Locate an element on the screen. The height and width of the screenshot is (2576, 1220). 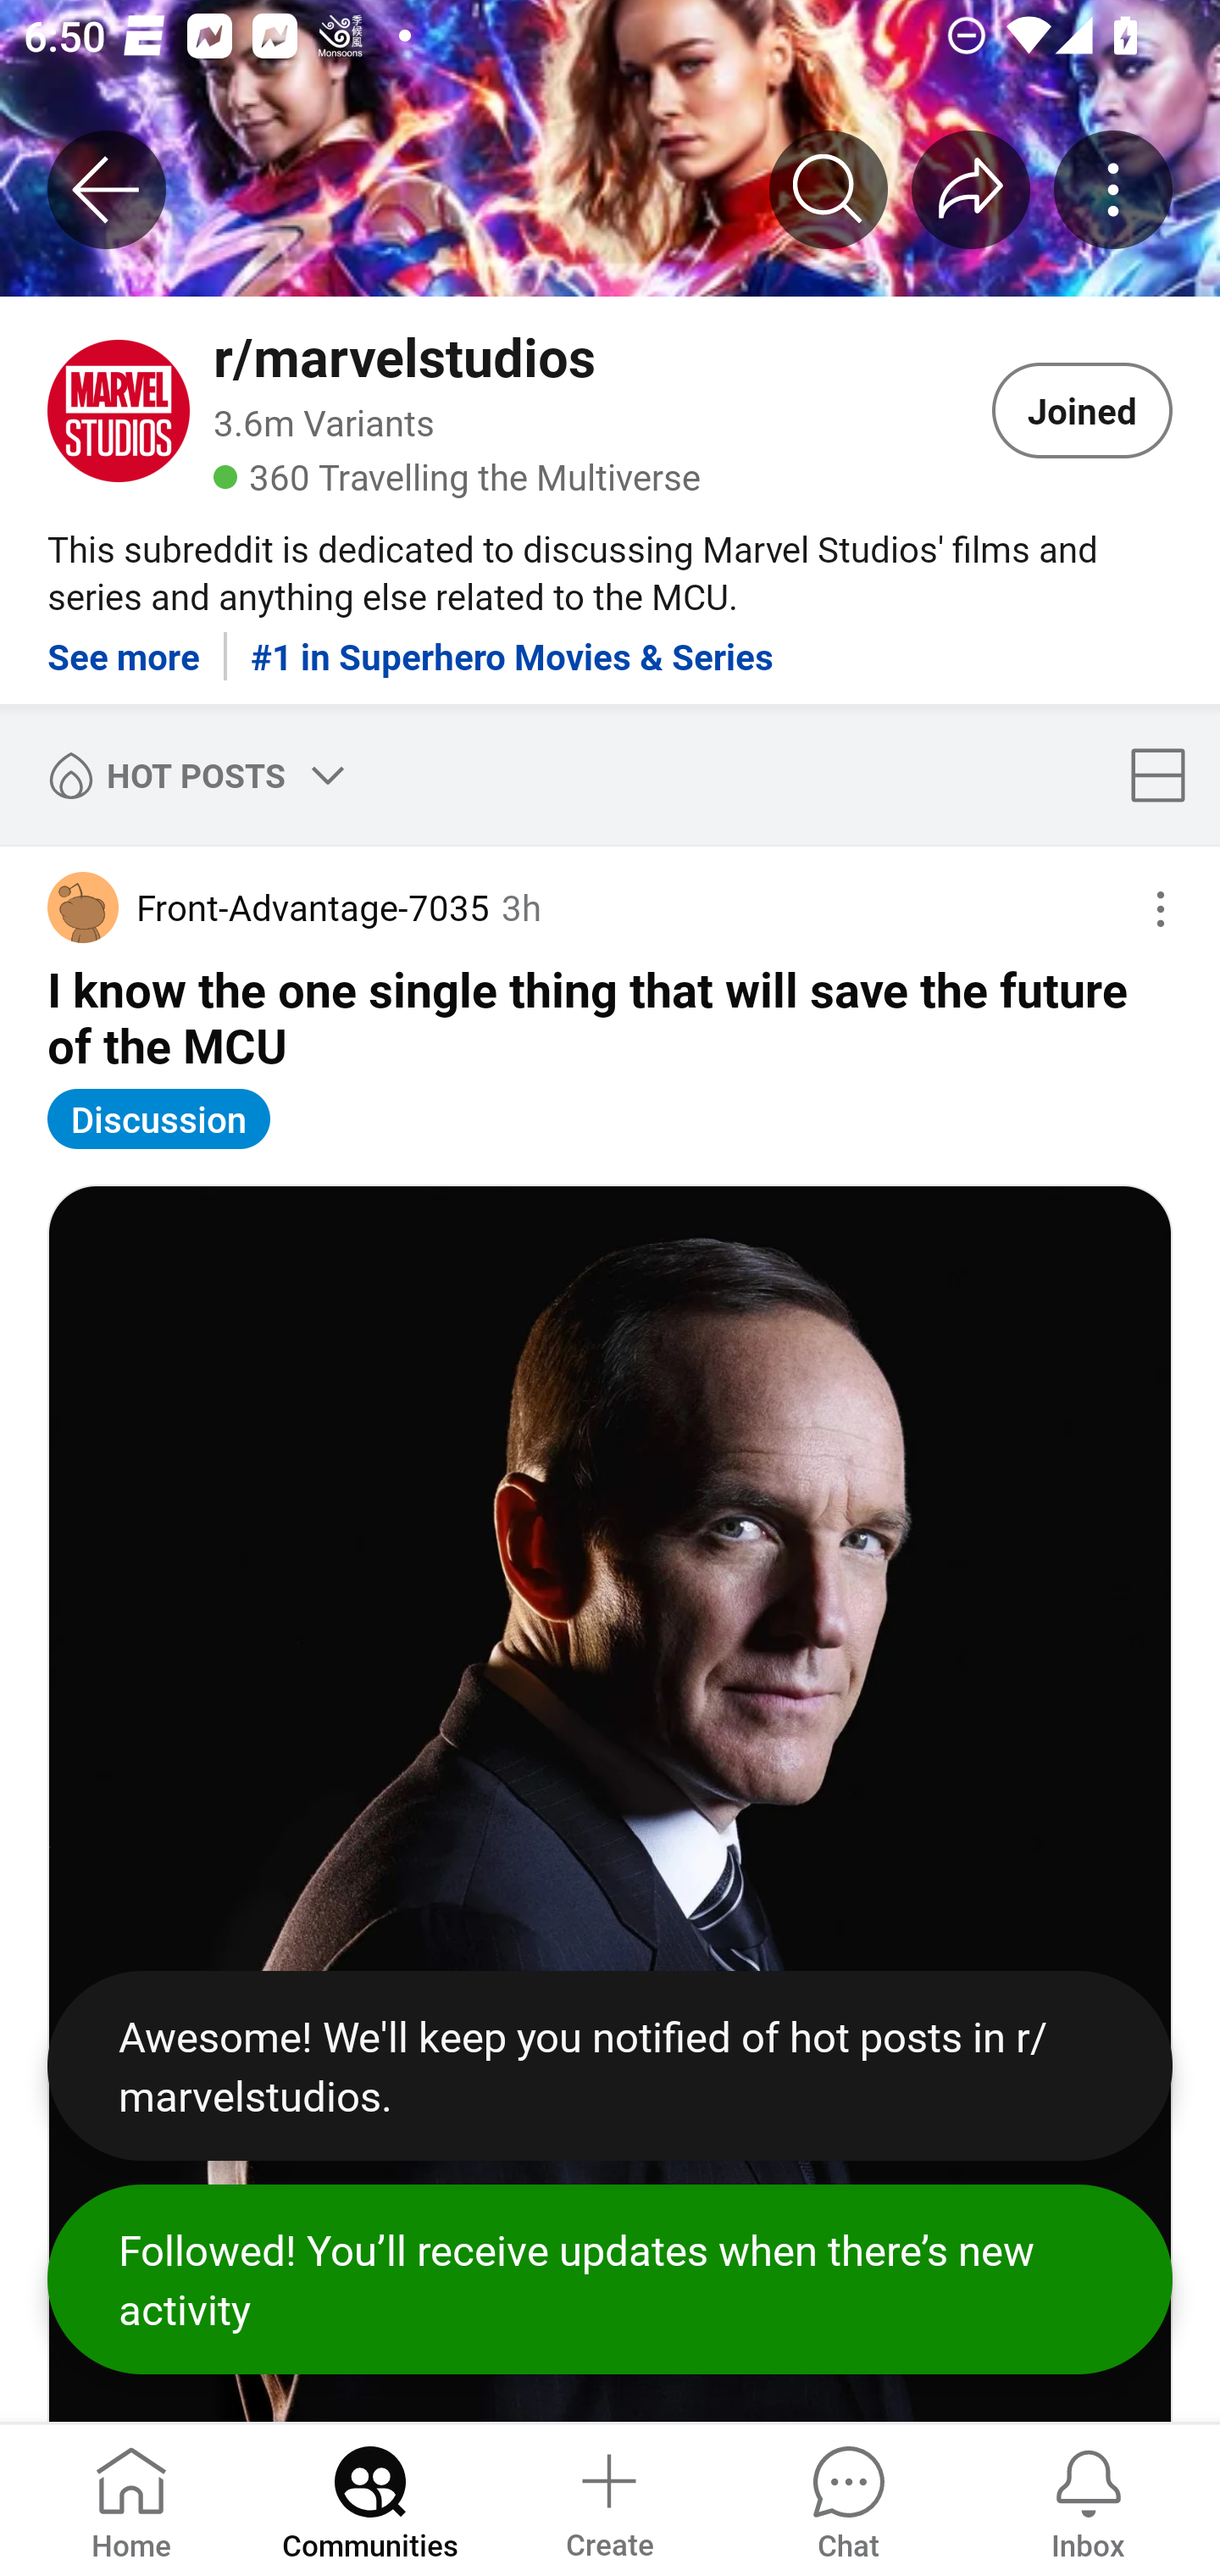
Create a post Create is located at coordinates (608, 2498).